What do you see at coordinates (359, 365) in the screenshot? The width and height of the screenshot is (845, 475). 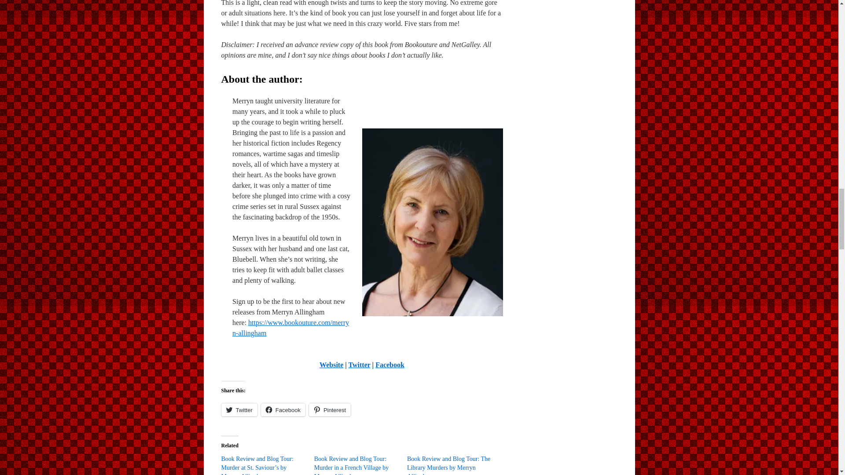 I see `Twitter` at bounding box center [359, 365].